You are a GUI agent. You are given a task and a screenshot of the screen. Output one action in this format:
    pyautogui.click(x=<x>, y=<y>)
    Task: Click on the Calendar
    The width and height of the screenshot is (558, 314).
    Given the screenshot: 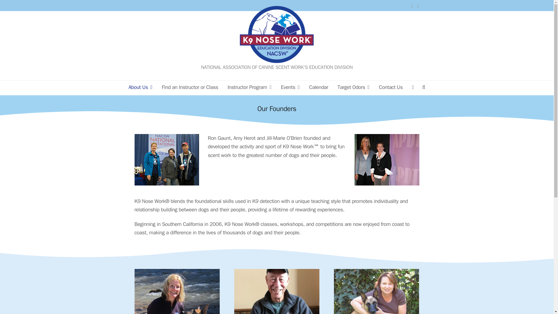 What is the action you would take?
    pyautogui.click(x=319, y=88)
    